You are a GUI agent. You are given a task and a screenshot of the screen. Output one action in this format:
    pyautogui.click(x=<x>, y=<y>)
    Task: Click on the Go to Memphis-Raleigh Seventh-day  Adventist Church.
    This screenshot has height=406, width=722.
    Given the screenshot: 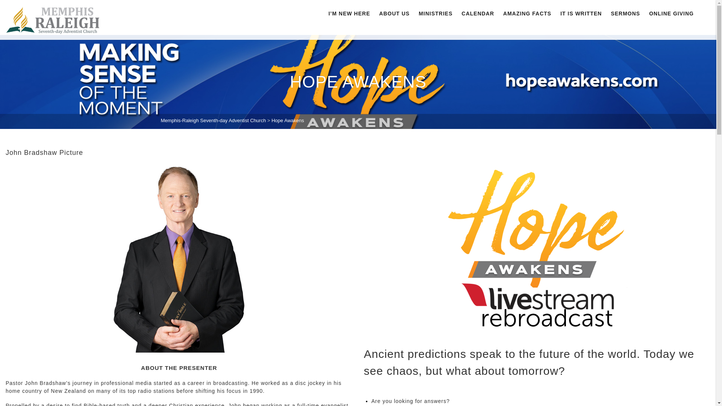 What is the action you would take?
    pyautogui.click(x=214, y=120)
    